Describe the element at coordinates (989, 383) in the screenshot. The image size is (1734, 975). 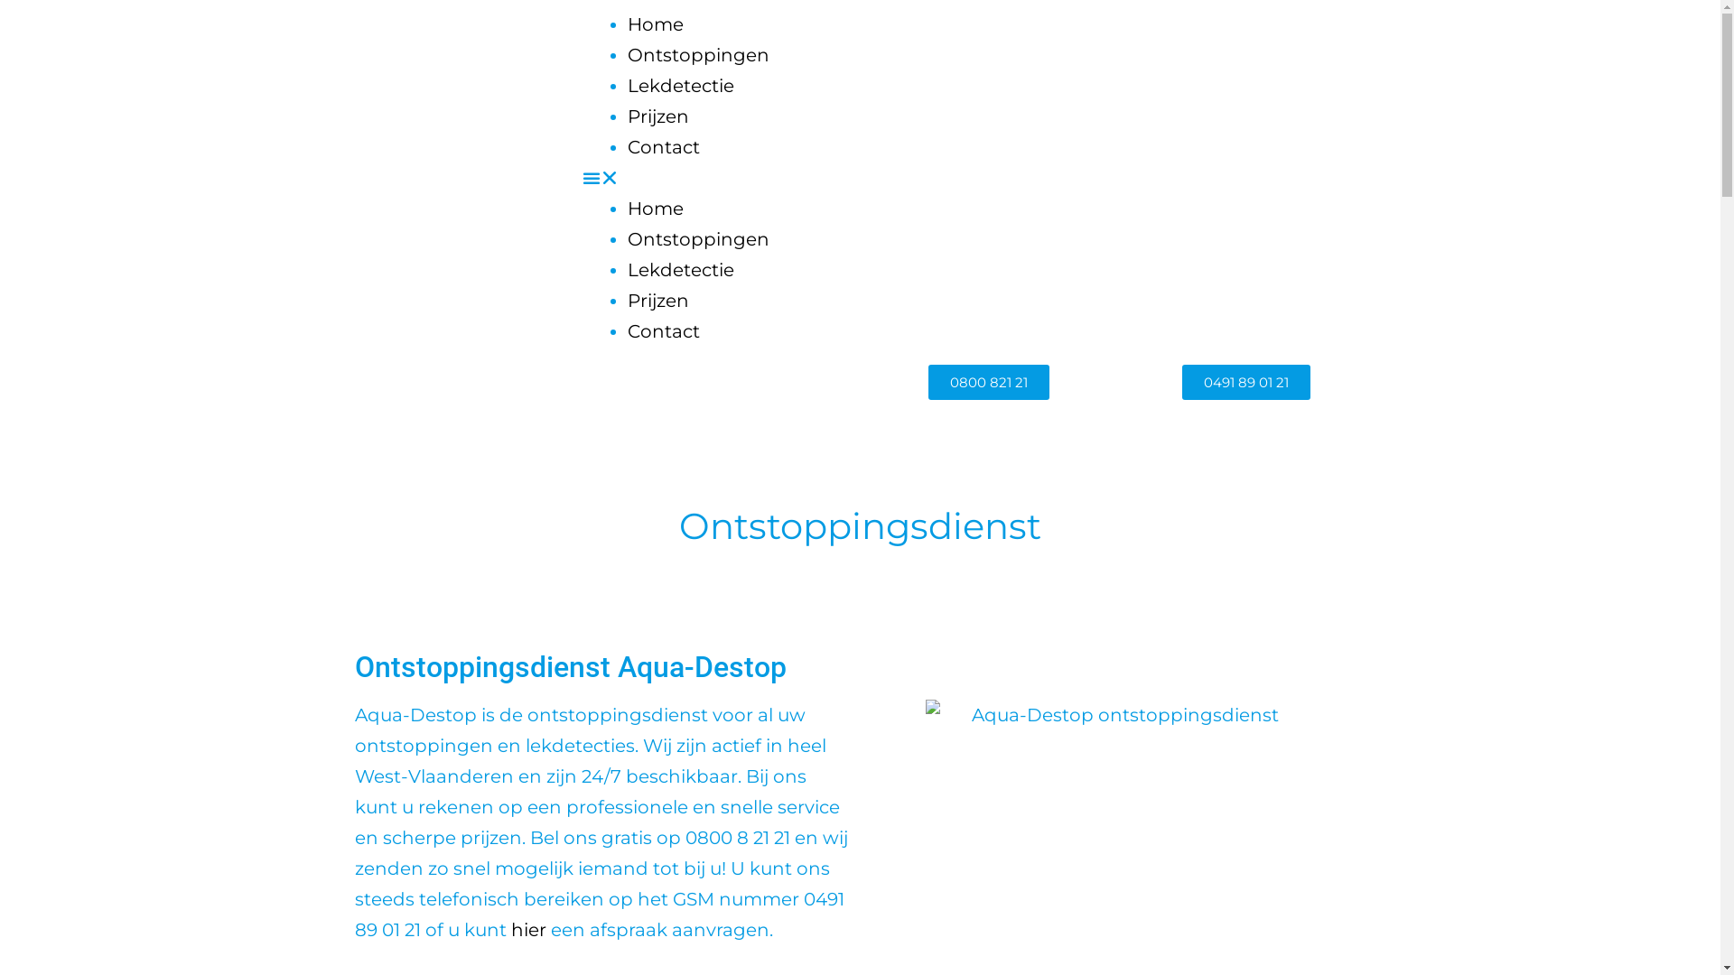
I see `0800 821 21` at that location.